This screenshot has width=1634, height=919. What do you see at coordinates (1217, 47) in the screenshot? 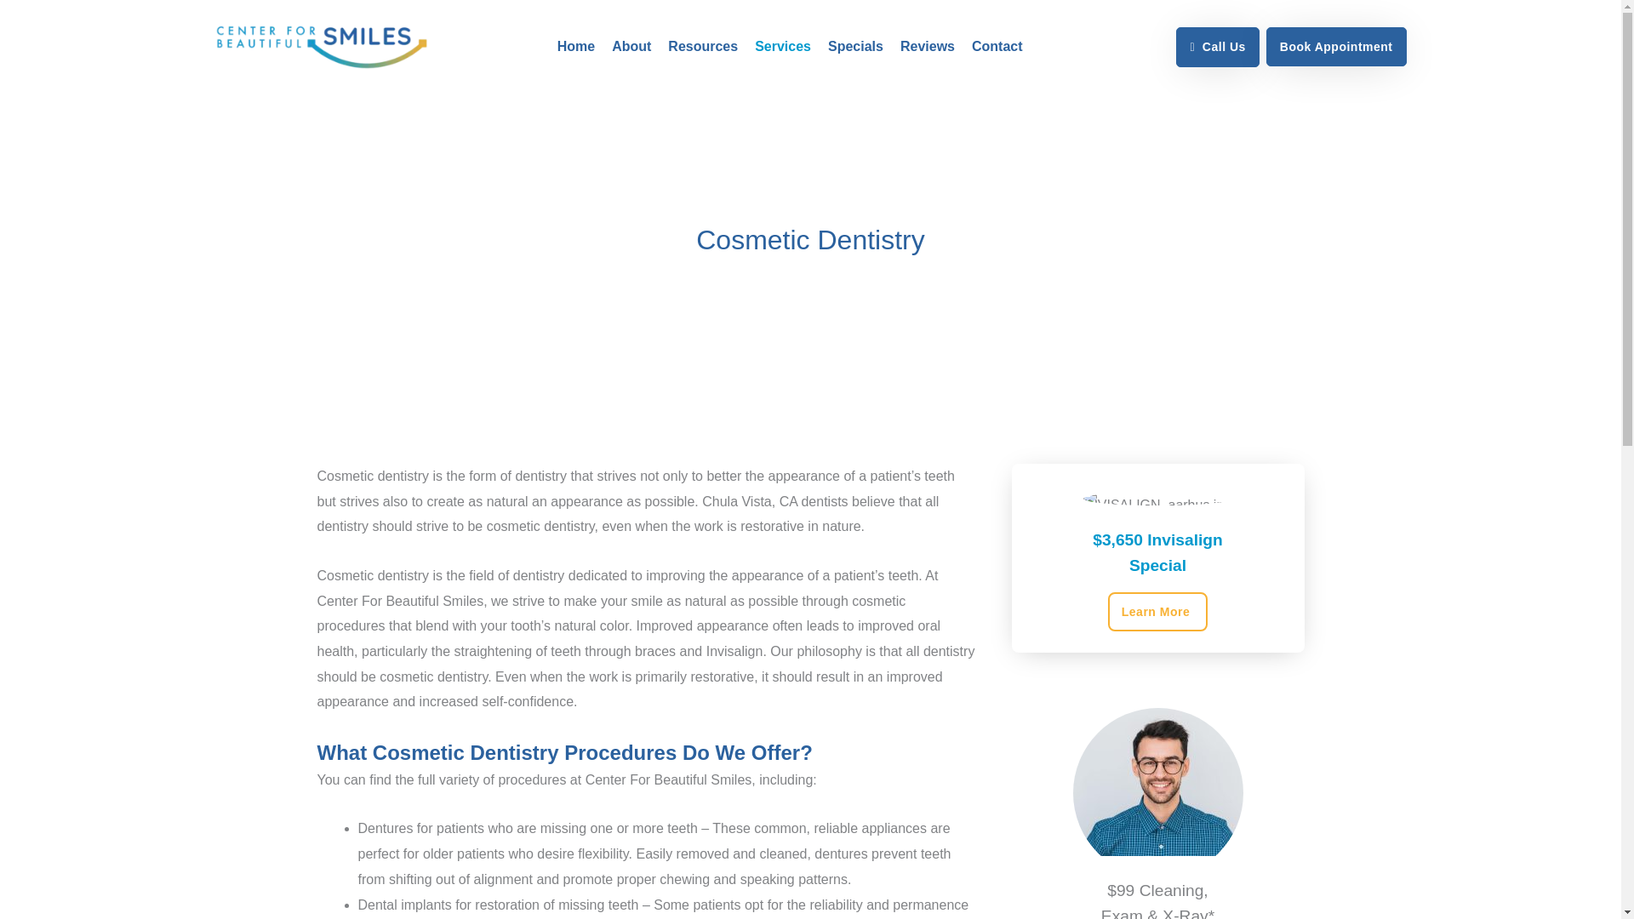
I see `  Call Us` at bounding box center [1217, 47].